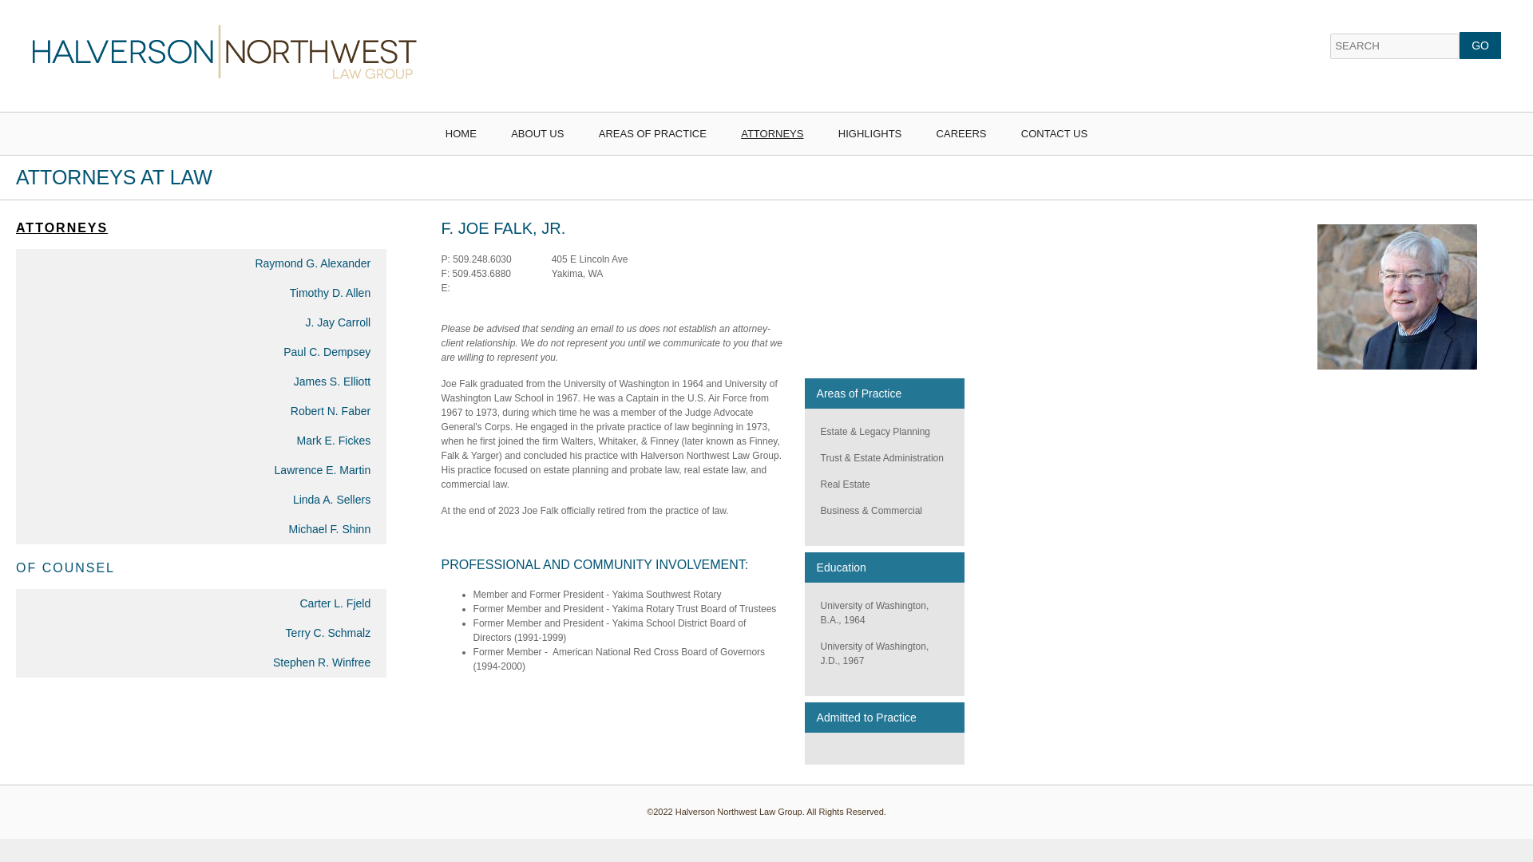 This screenshot has height=862, width=1533. What do you see at coordinates (200, 263) in the screenshot?
I see `Raymond G. Alexander` at bounding box center [200, 263].